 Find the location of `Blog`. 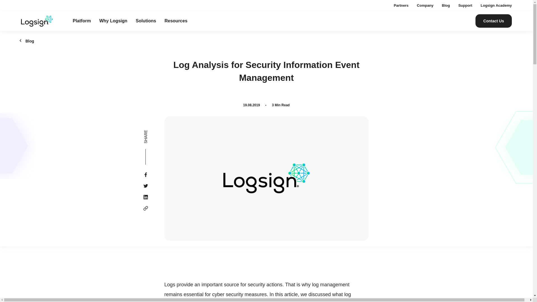

Blog is located at coordinates (446, 5).